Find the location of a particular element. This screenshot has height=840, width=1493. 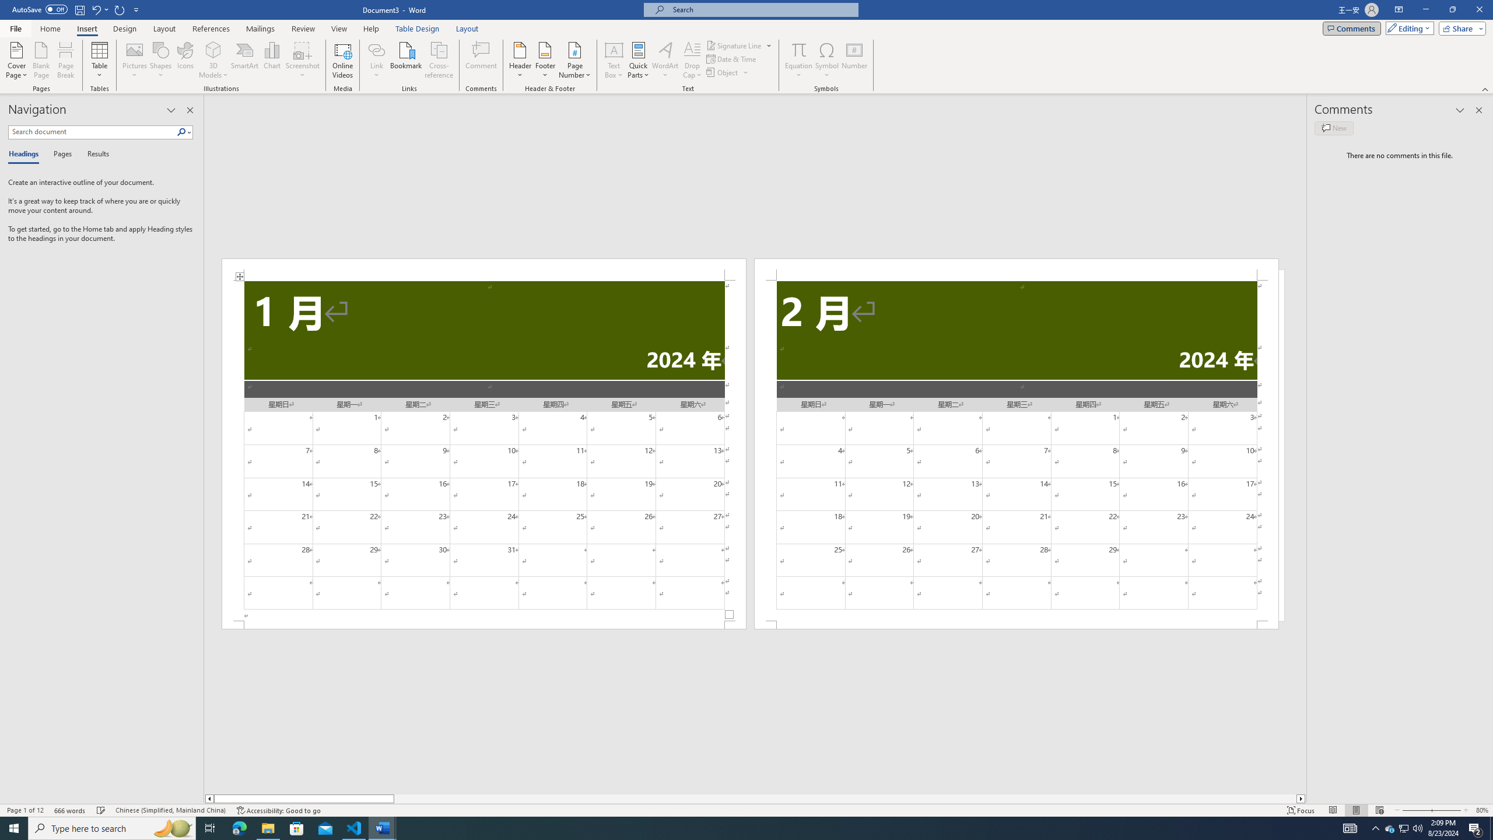

Header -Section 2- is located at coordinates (1016, 269).